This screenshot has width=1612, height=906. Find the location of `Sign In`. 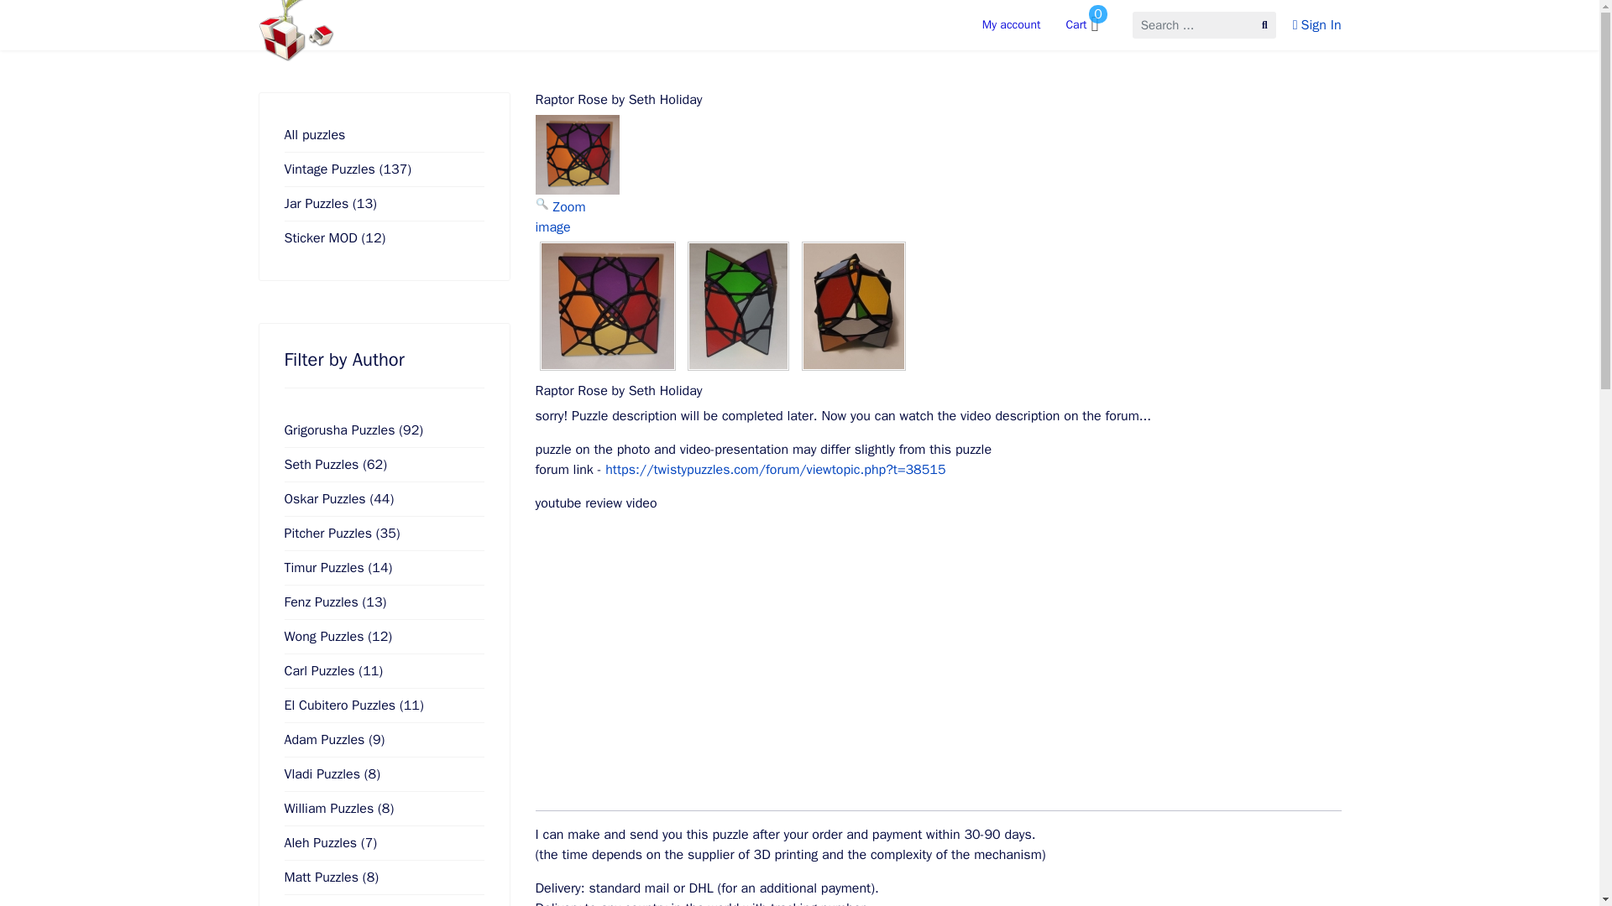

Sign In is located at coordinates (1316, 25).